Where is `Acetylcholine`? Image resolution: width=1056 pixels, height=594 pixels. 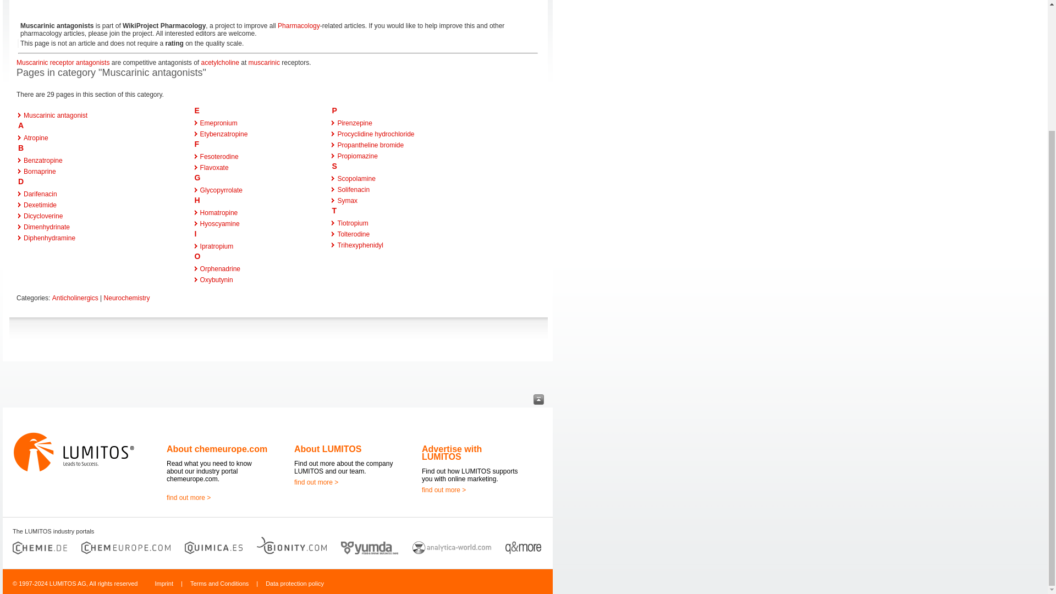
Acetylcholine is located at coordinates (220, 62).